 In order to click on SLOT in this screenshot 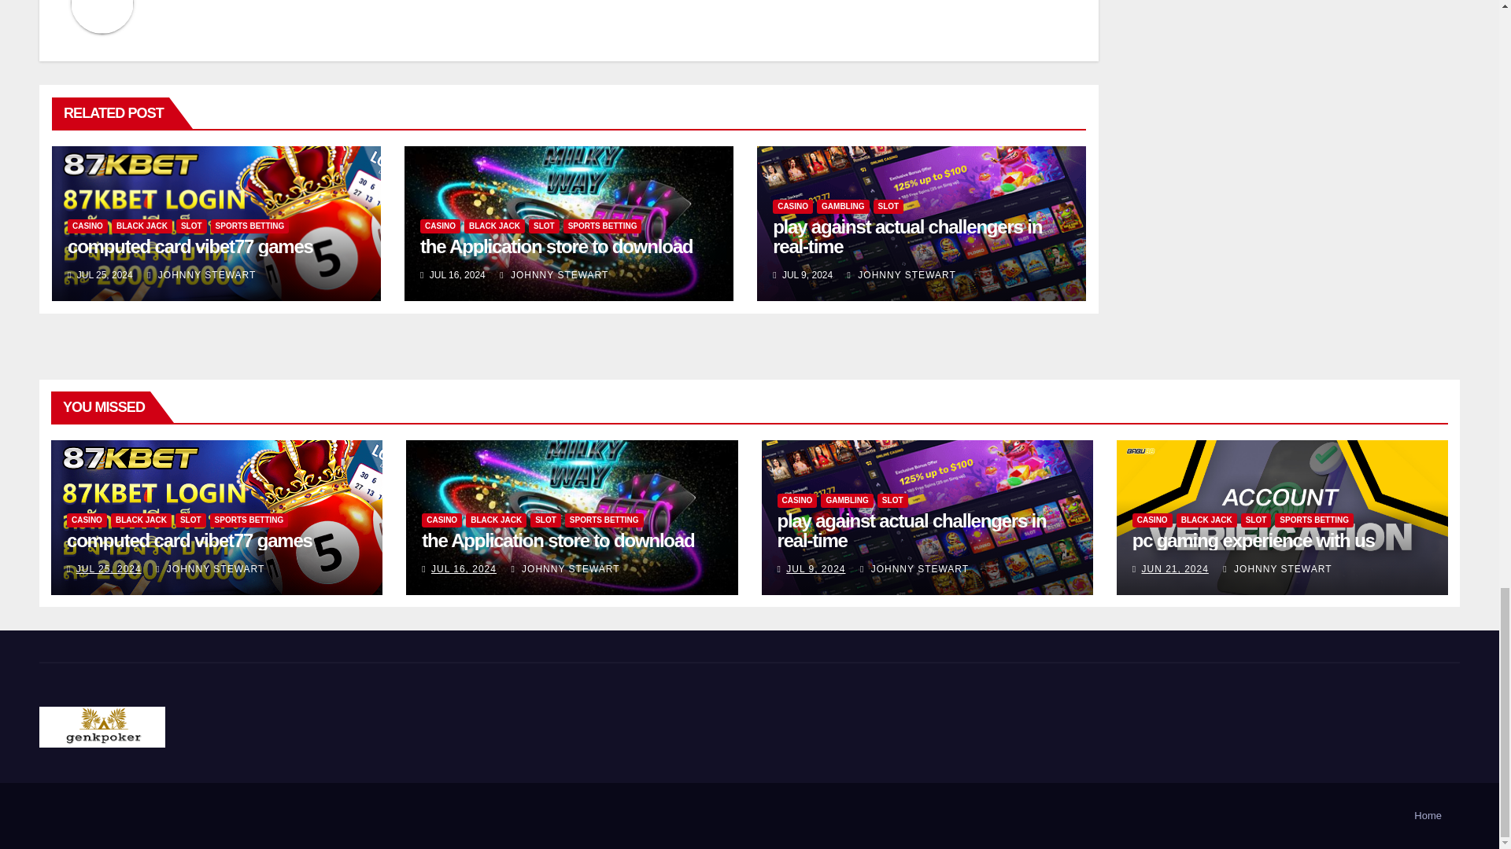, I will do `click(192, 226)`.